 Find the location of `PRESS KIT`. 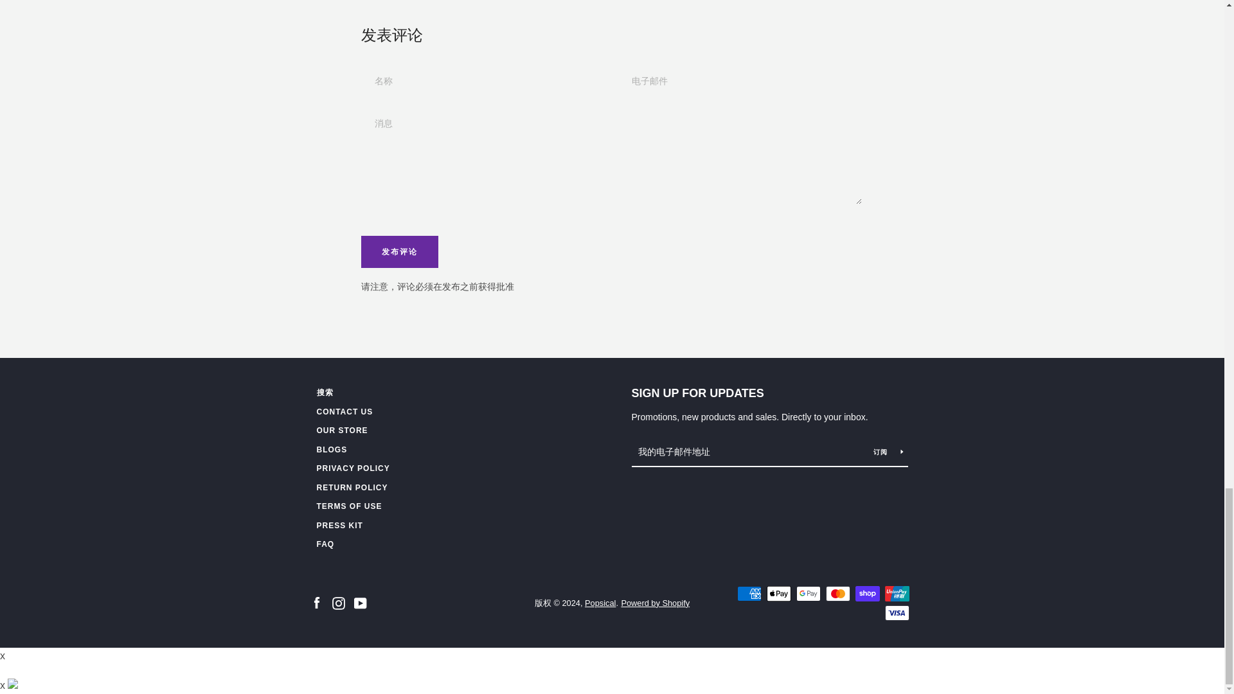

PRESS KIT is located at coordinates (339, 526).